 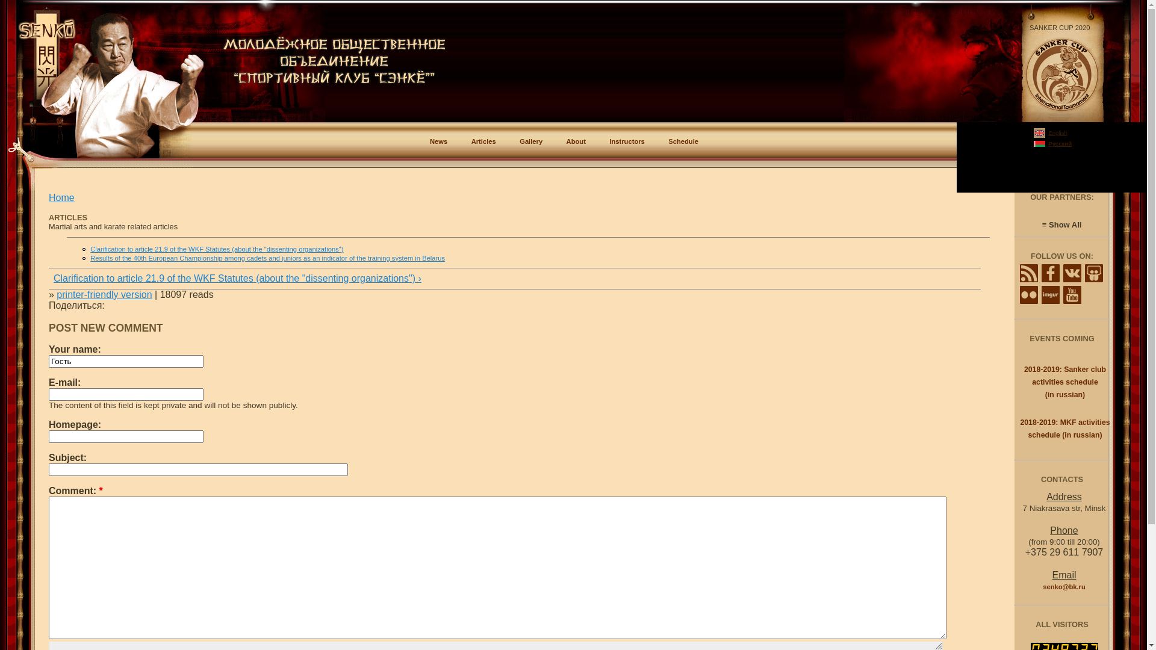 What do you see at coordinates (438, 141) in the screenshot?
I see `News` at bounding box center [438, 141].